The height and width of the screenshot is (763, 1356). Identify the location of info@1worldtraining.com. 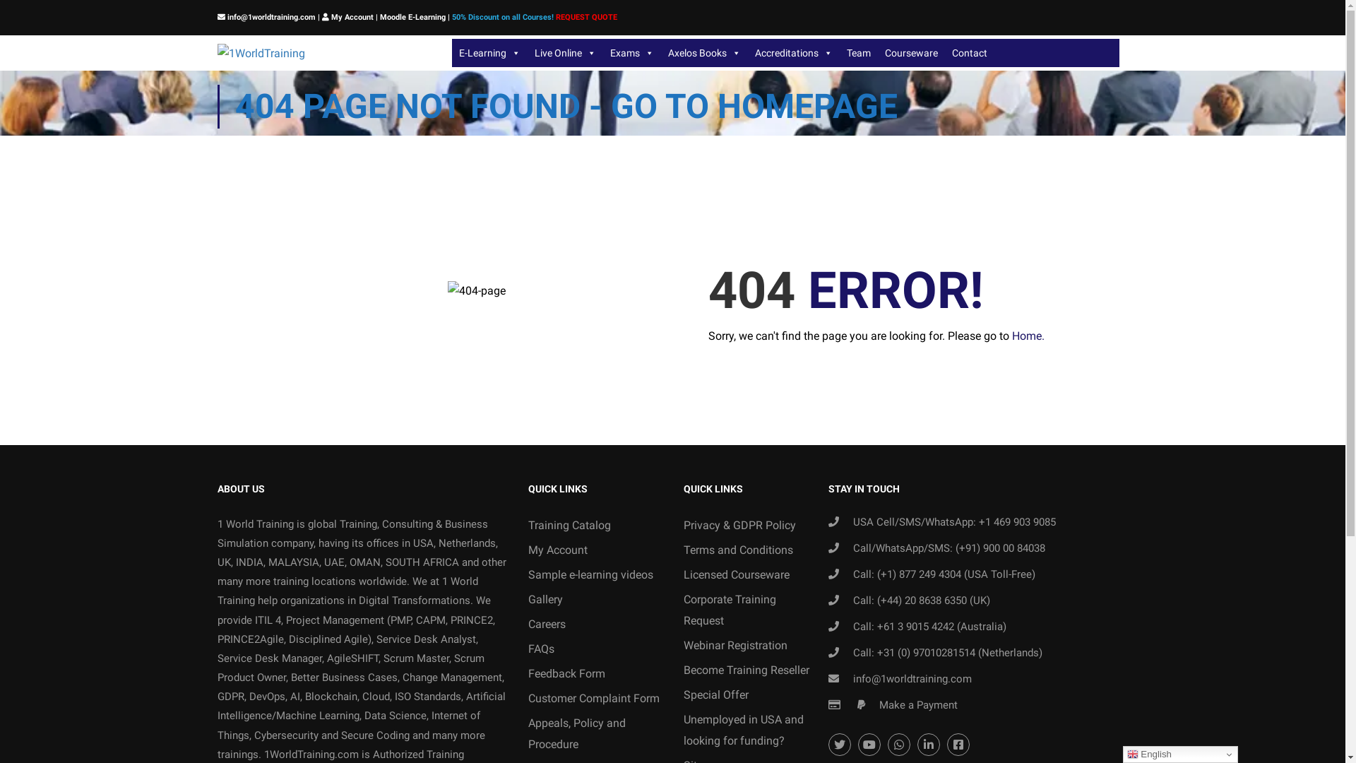
(912, 679).